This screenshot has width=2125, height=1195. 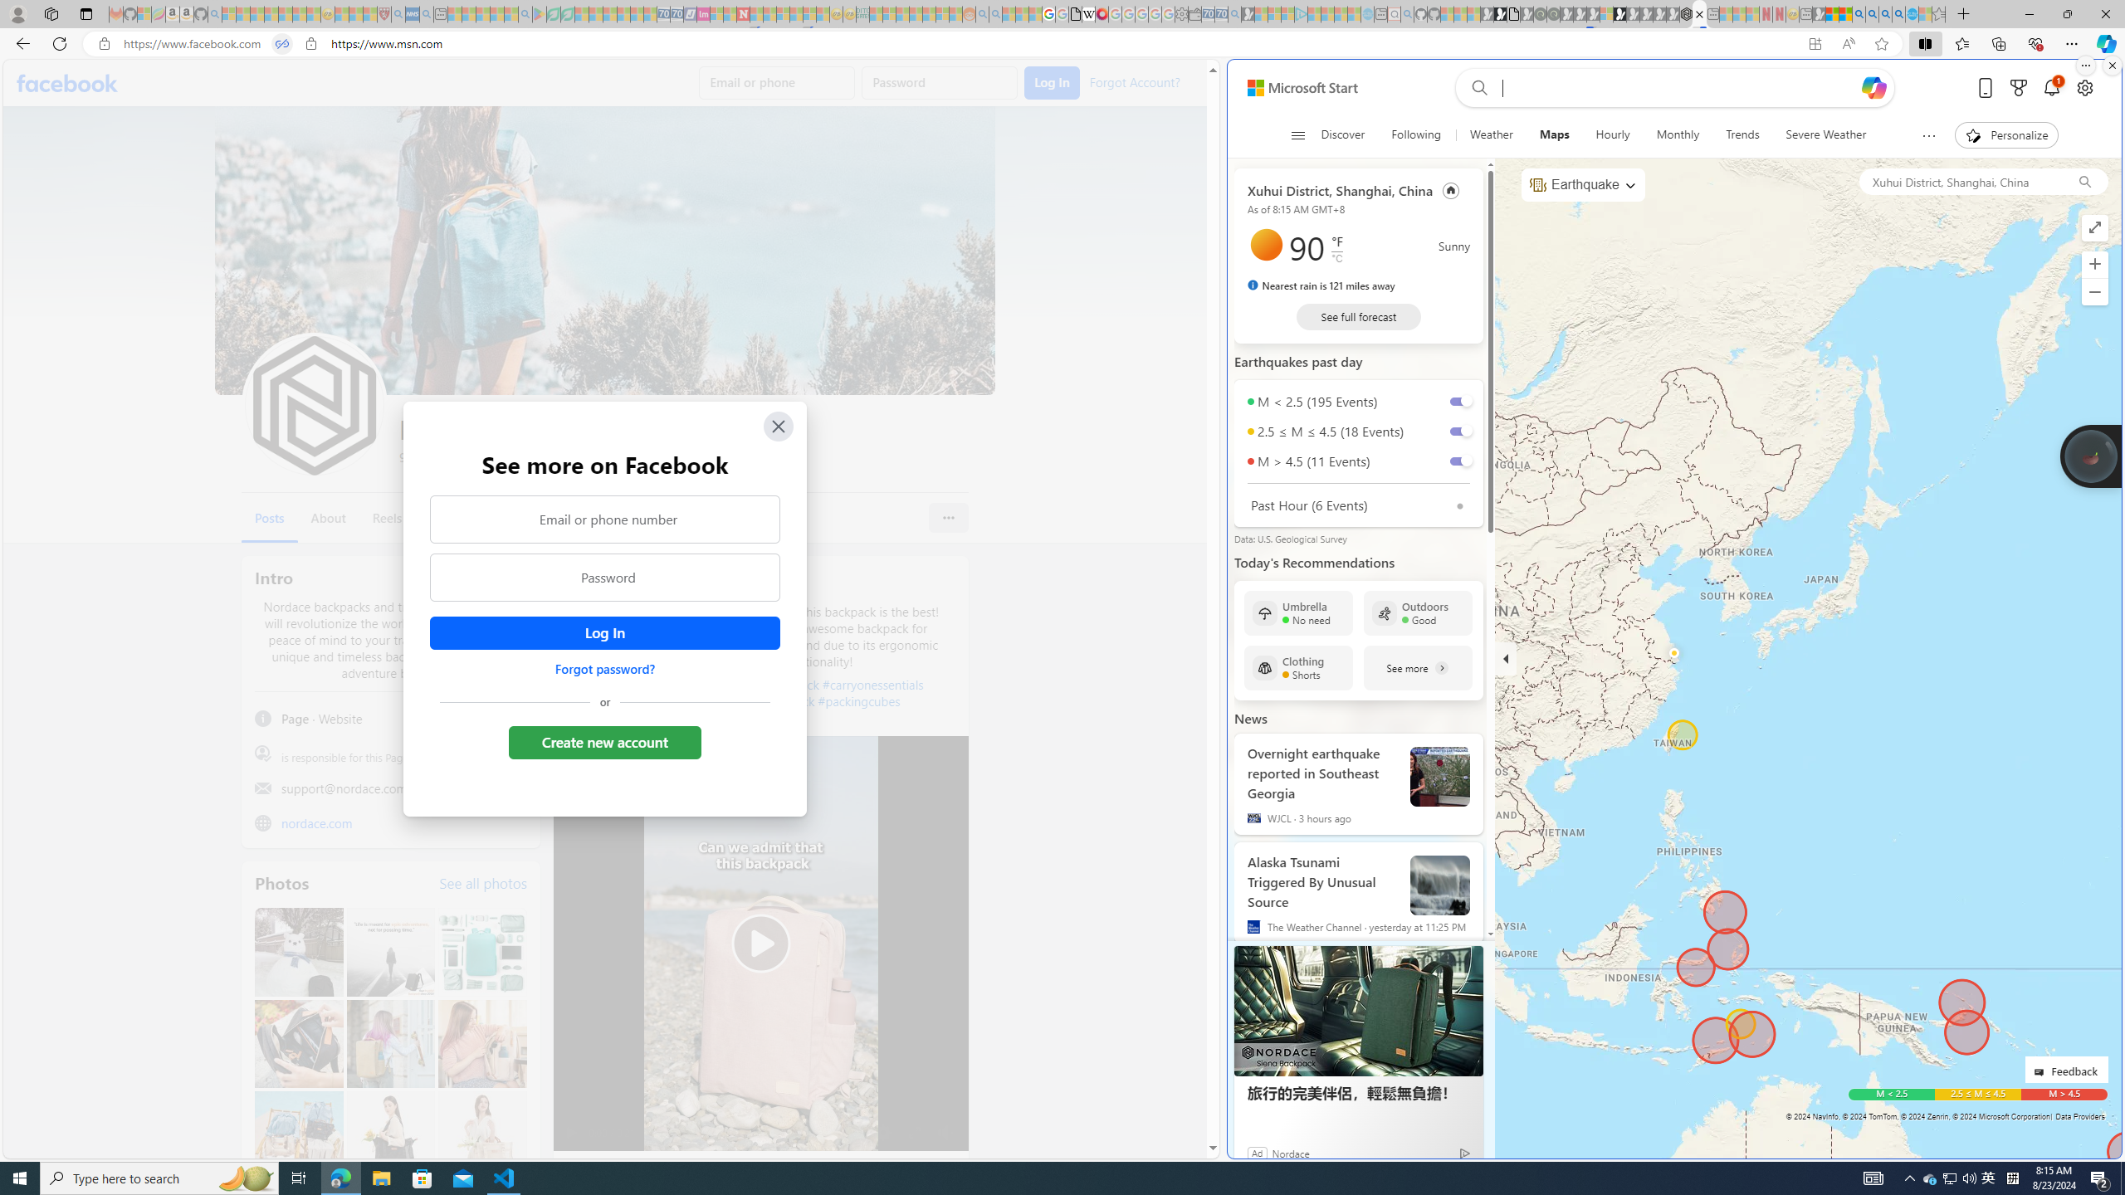 I want to click on News, so click(x=1250, y=718).